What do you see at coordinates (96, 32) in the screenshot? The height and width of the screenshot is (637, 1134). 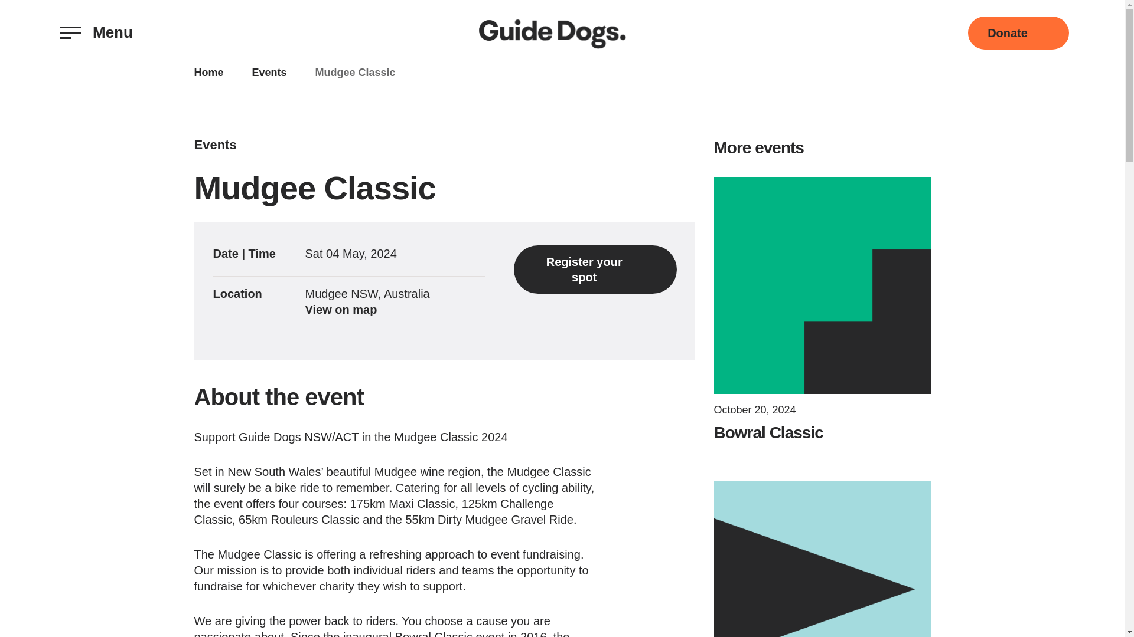 I see `Menu` at bounding box center [96, 32].